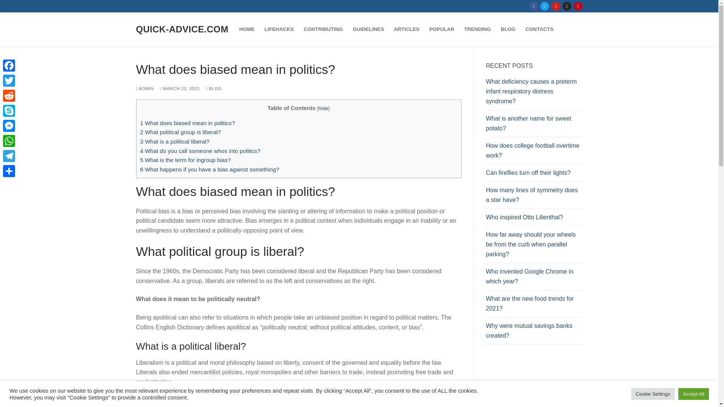 The image size is (724, 407). Describe the element at coordinates (279, 29) in the screenshot. I see `LIFEHACKS` at that location.